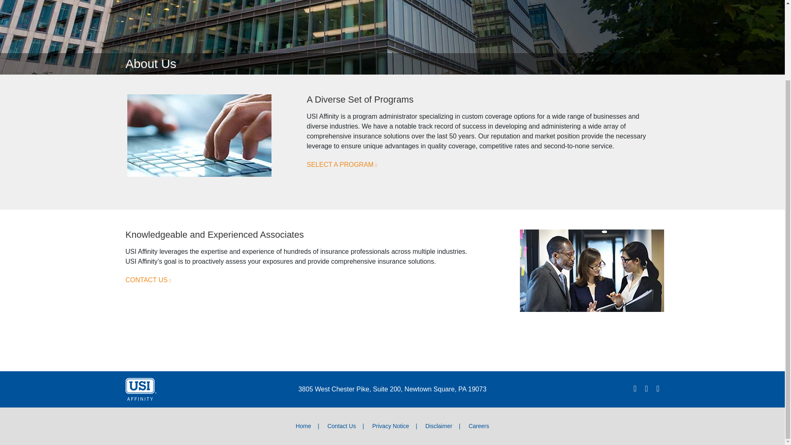 This screenshot has height=445, width=791. I want to click on Disclaimer, so click(438, 426).